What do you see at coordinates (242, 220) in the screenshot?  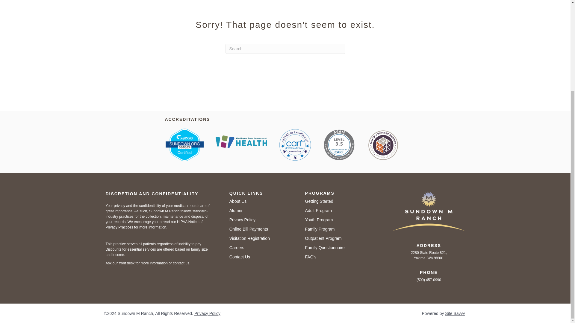 I see `Privacy Policy` at bounding box center [242, 220].